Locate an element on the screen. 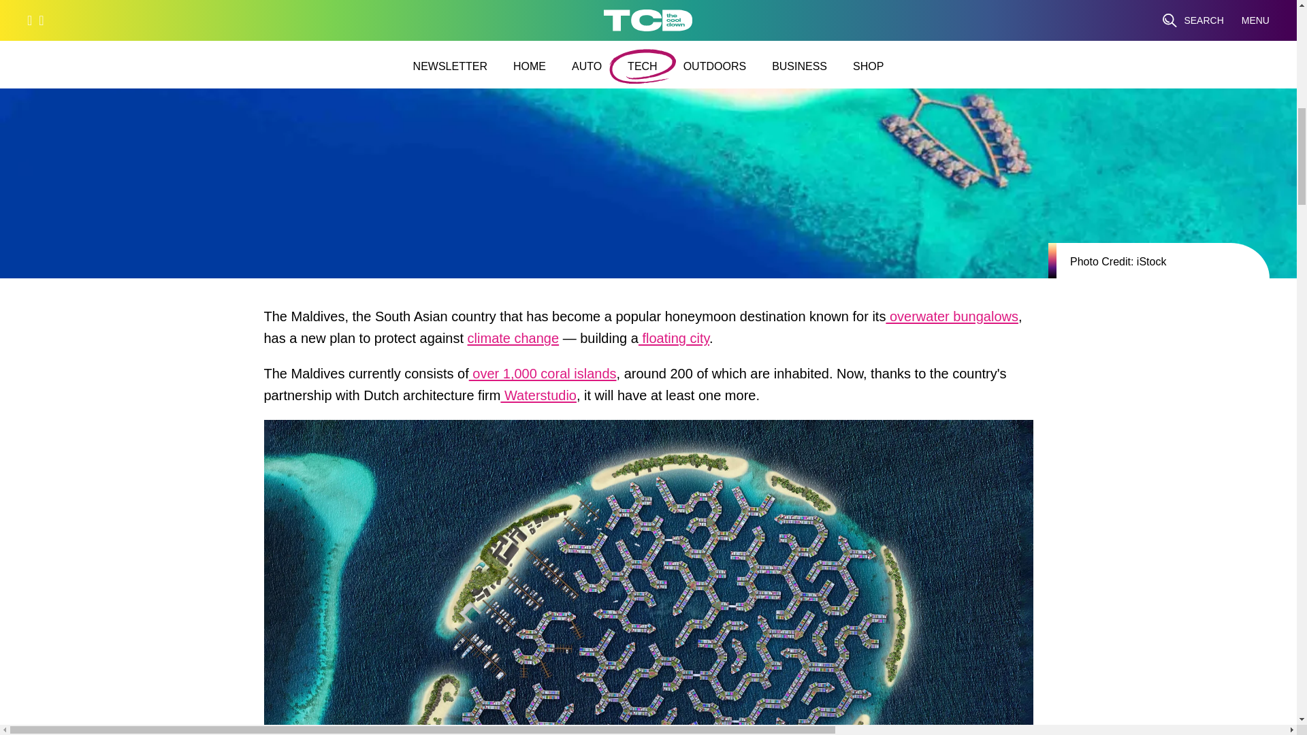 The width and height of the screenshot is (1307, 735). Climate change is located at coordinates (513, 342).